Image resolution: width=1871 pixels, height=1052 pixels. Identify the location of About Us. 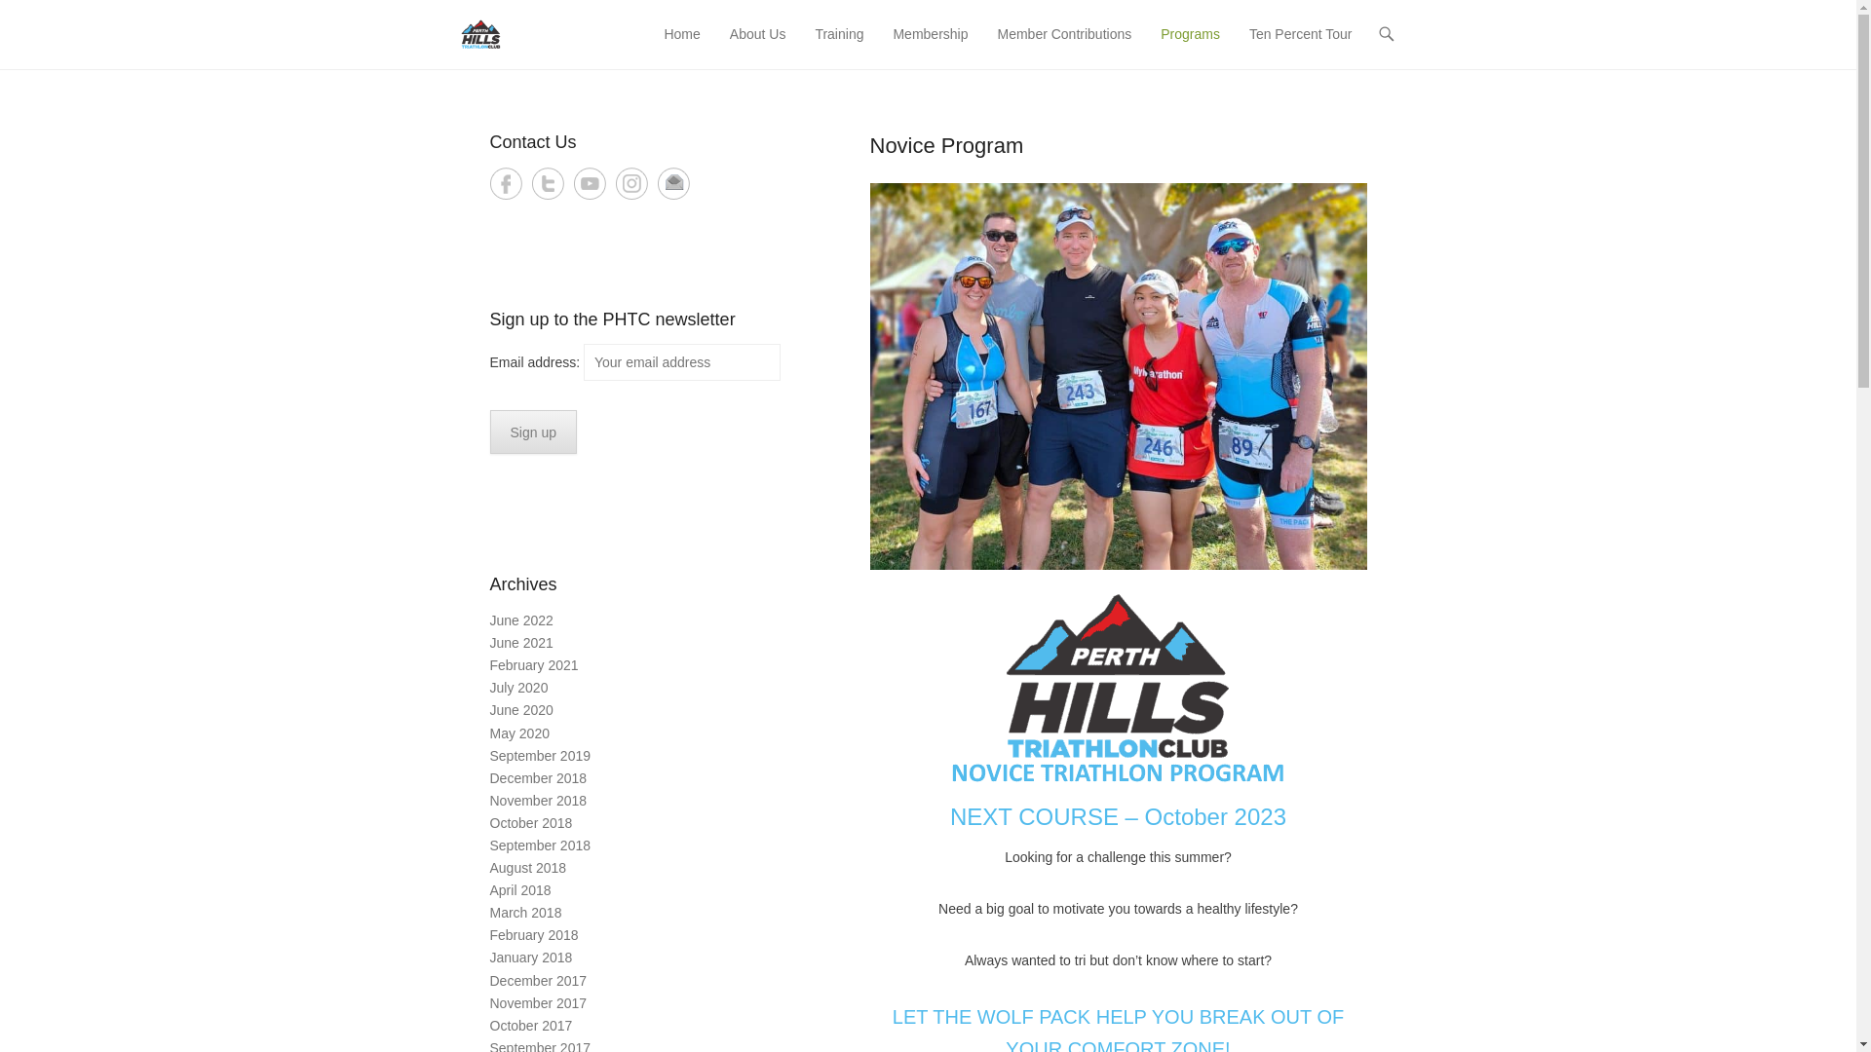
(758, 47).